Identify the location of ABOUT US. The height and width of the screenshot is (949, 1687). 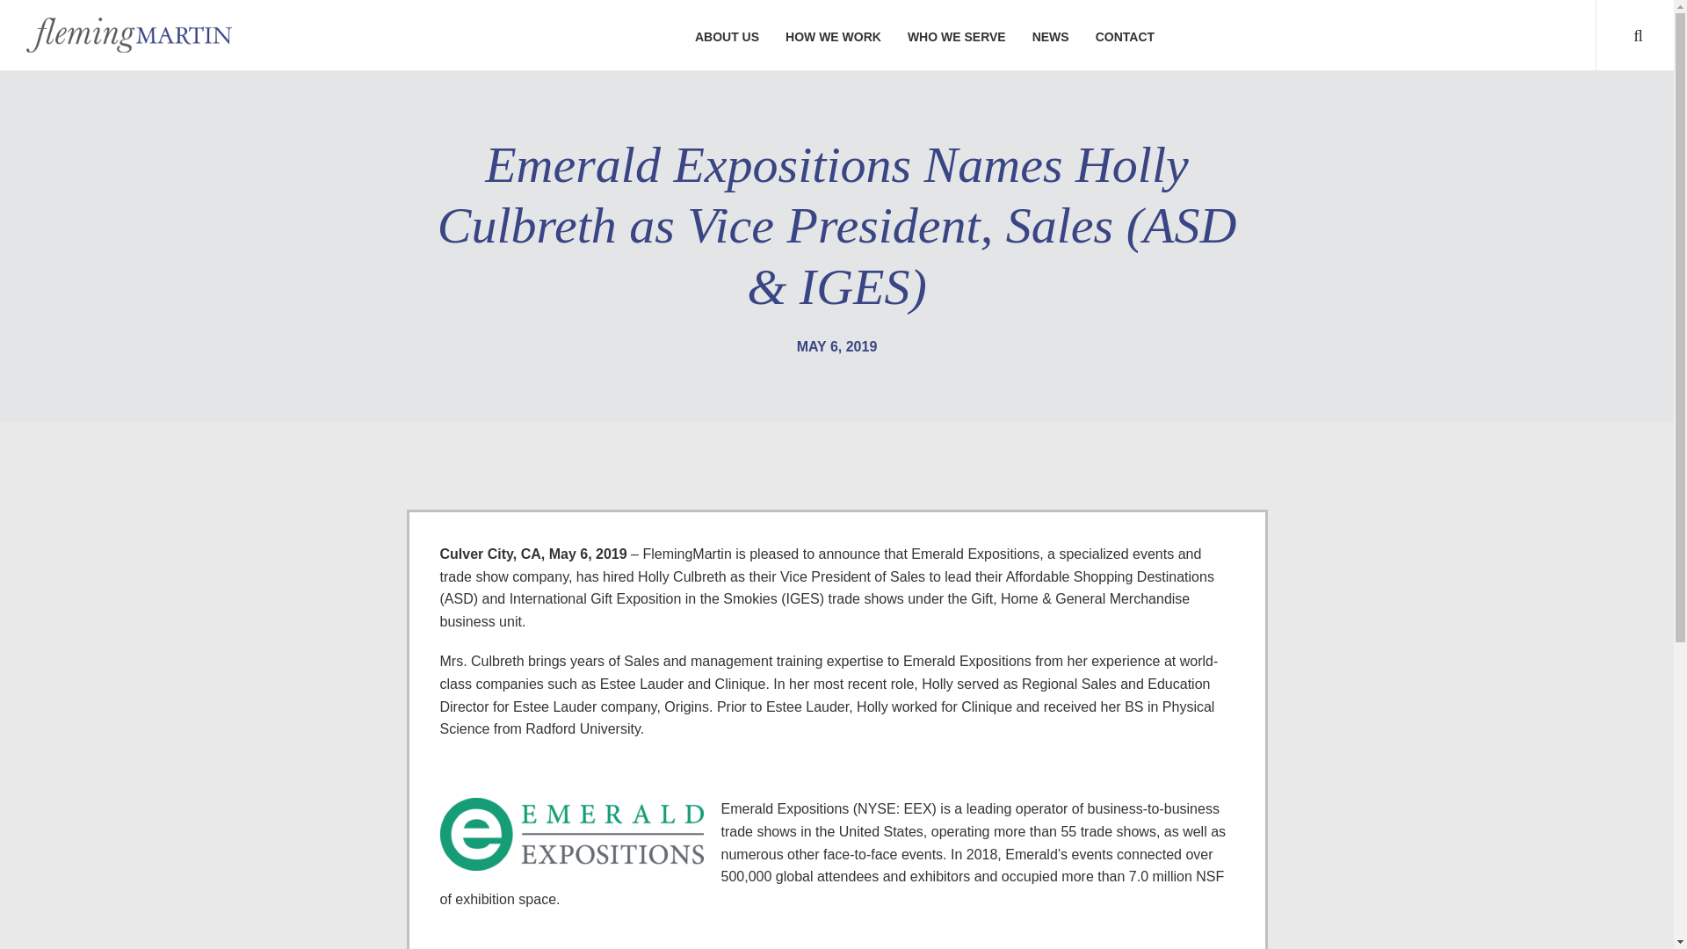
(727, 35).